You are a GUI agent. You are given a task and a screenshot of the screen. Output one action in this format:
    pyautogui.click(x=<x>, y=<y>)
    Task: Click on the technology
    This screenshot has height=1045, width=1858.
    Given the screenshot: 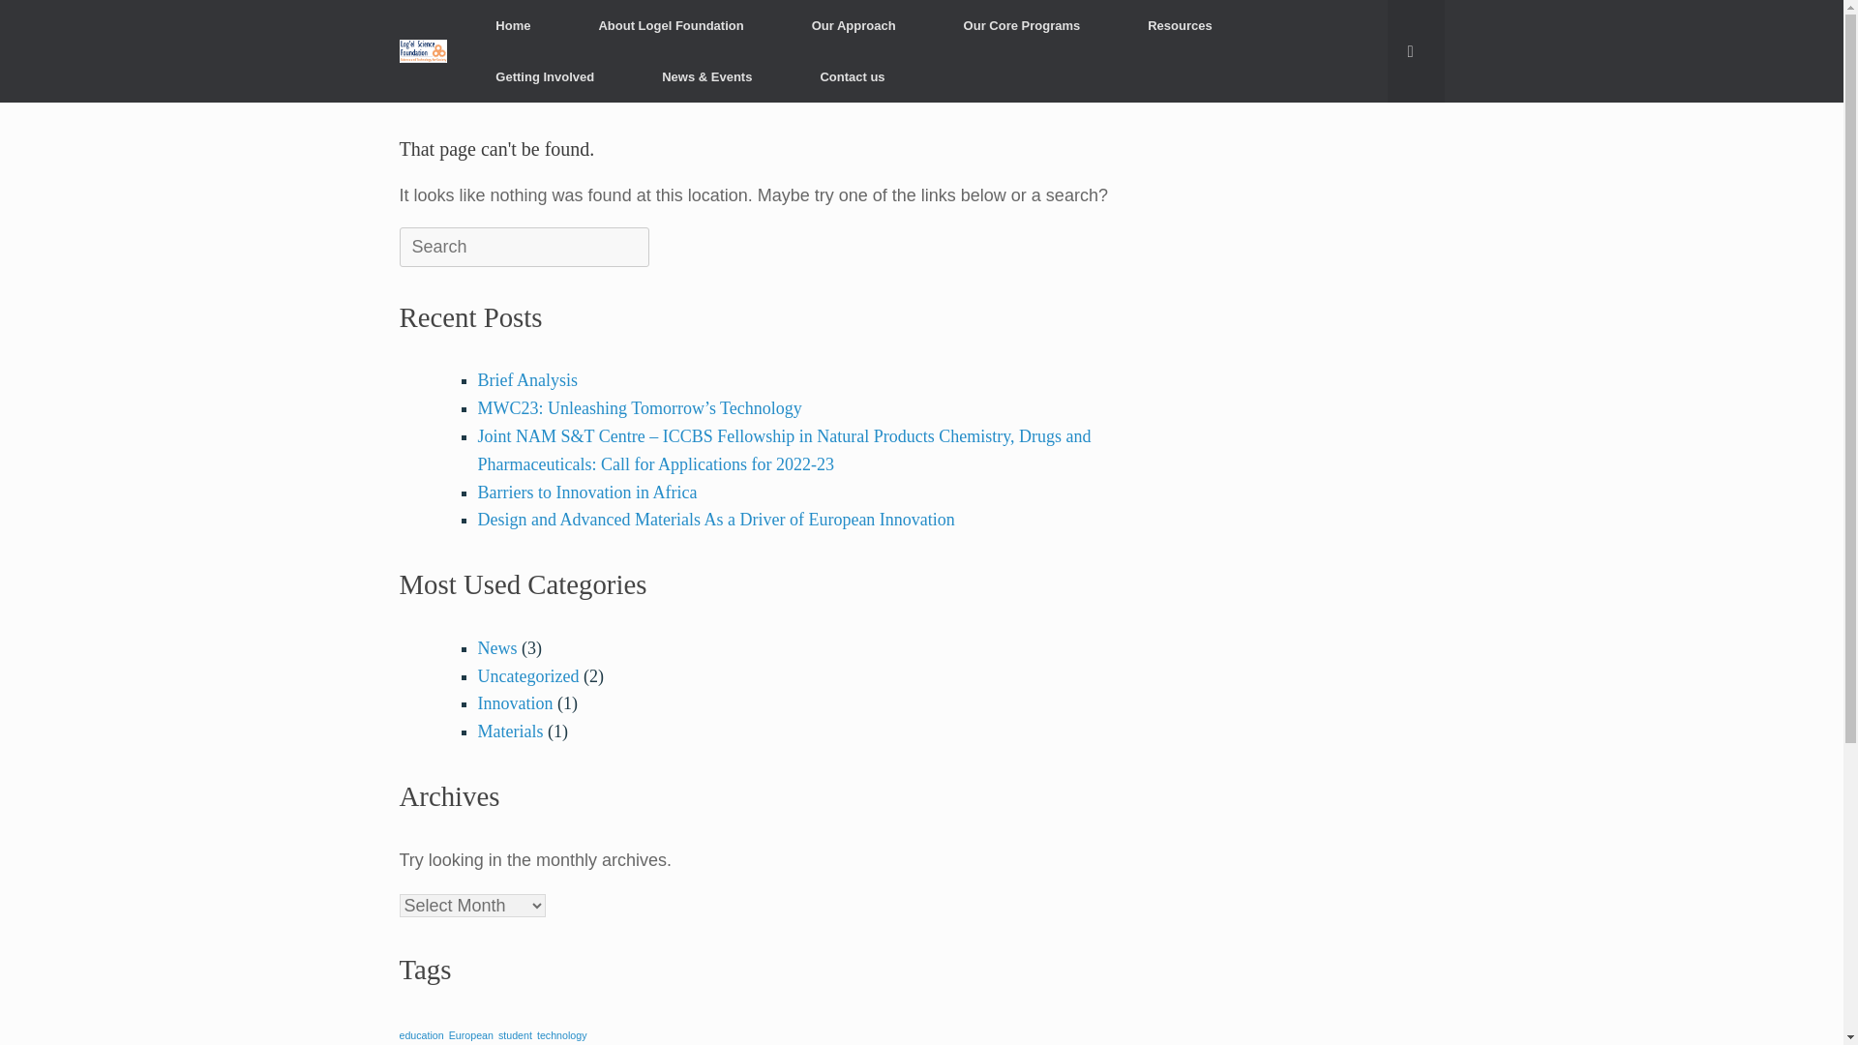 What is the action you would take?
    pyautogui.click(x=561, y=1034)
    